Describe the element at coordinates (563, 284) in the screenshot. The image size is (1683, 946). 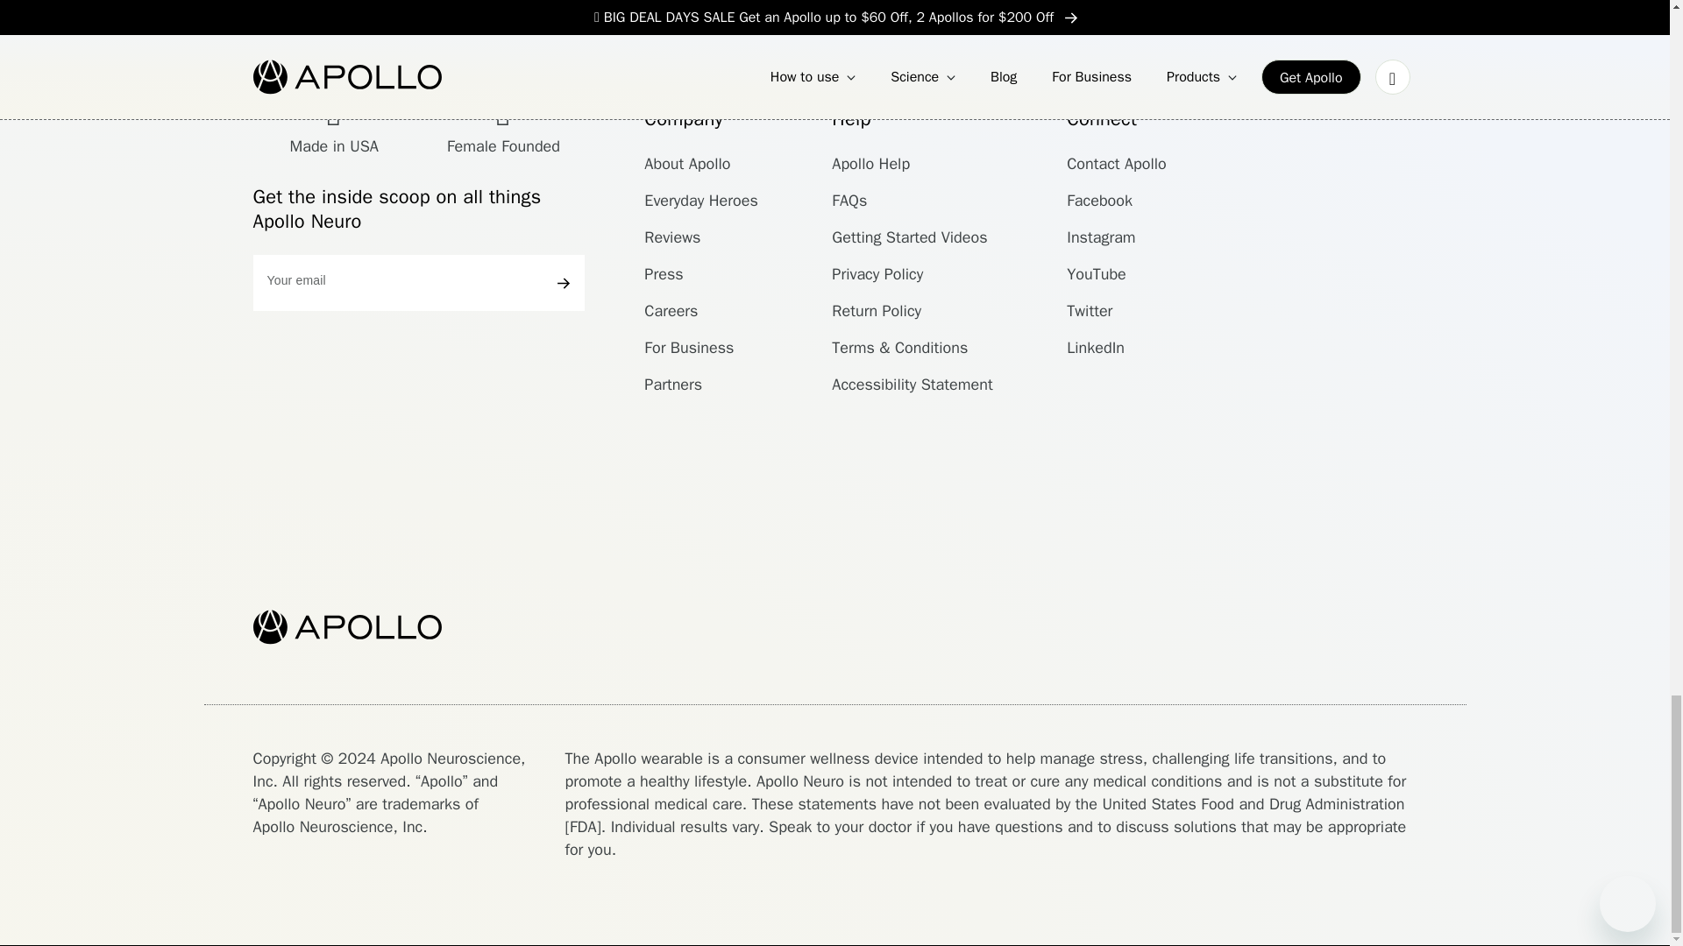
I see `Right Arrow Icon.` at that location.